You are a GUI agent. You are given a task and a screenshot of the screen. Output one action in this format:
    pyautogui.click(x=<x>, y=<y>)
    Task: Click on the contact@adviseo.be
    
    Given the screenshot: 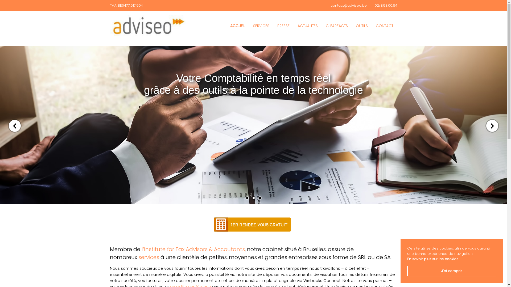 What is the action you would take?
    pyautogui.click(x=349, y=5)
    